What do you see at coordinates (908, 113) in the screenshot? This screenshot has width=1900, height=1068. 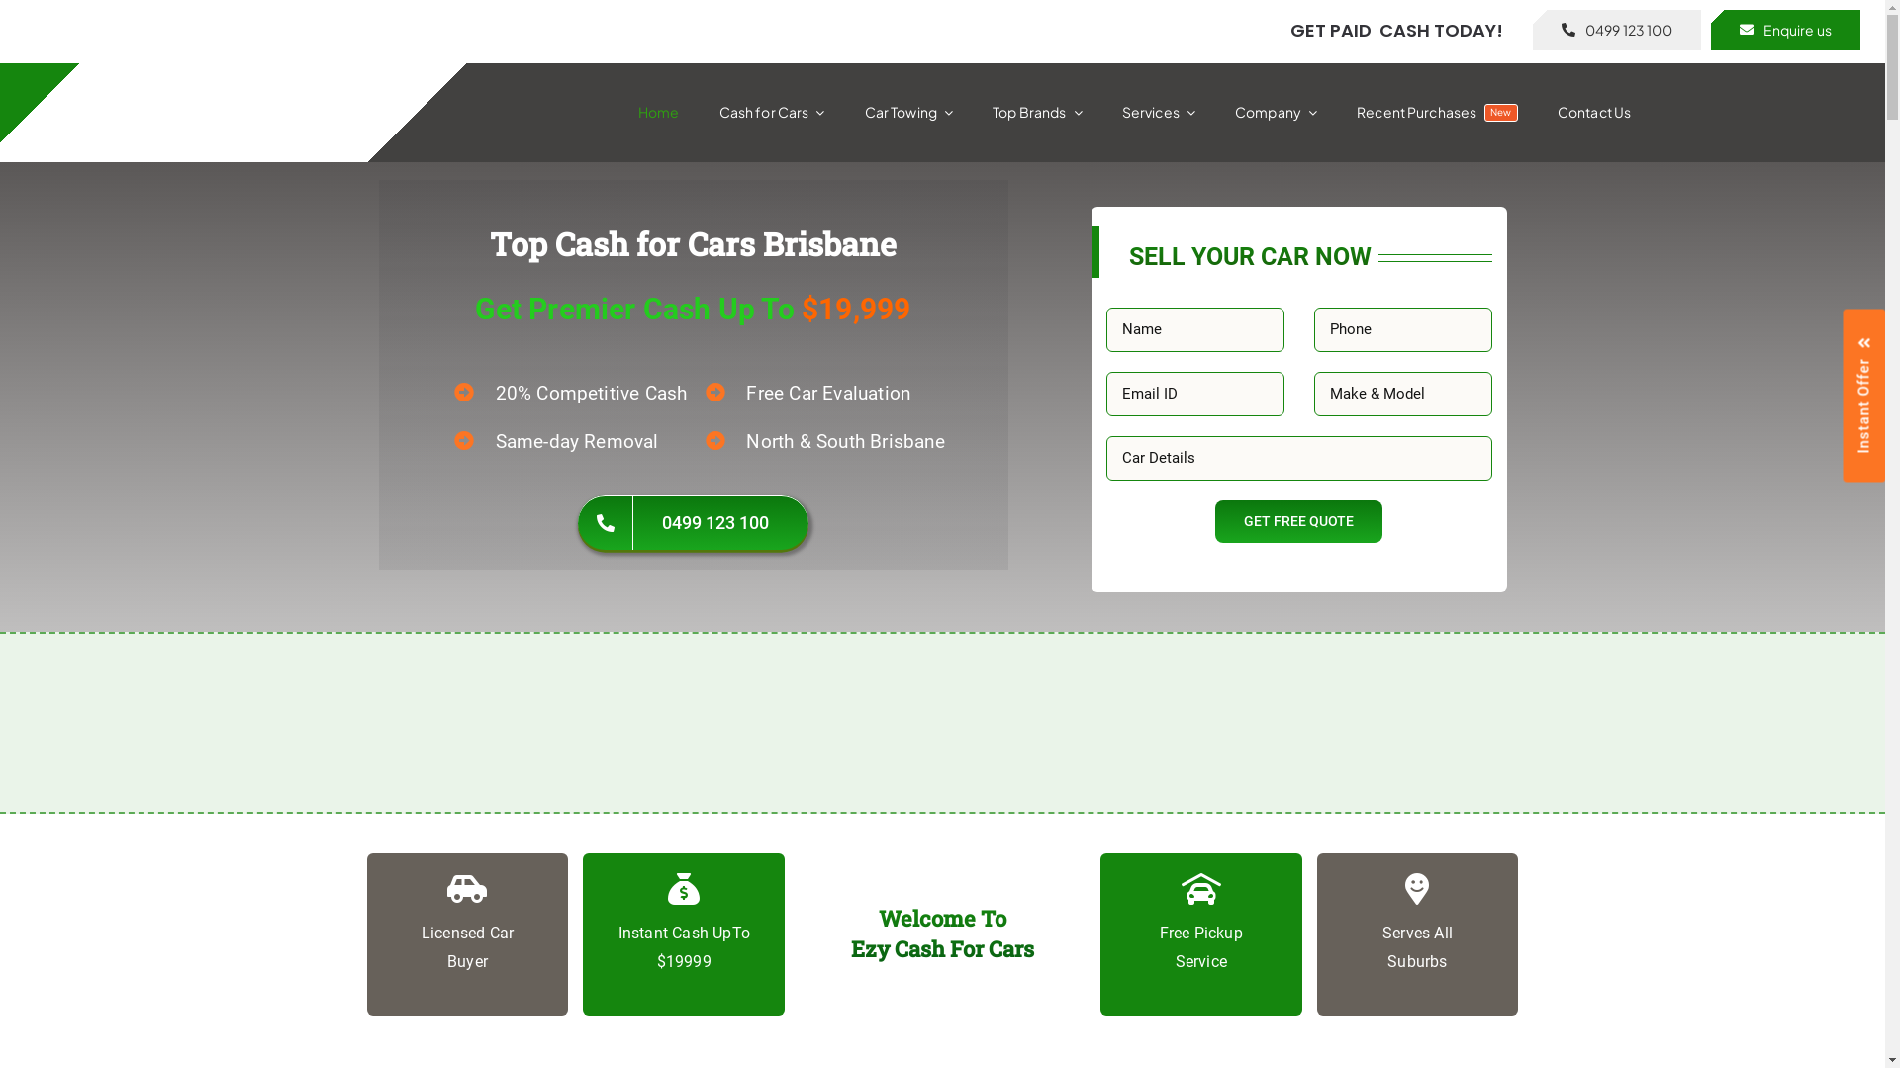 I see `Car Towing` at bounding box center [908, 113].